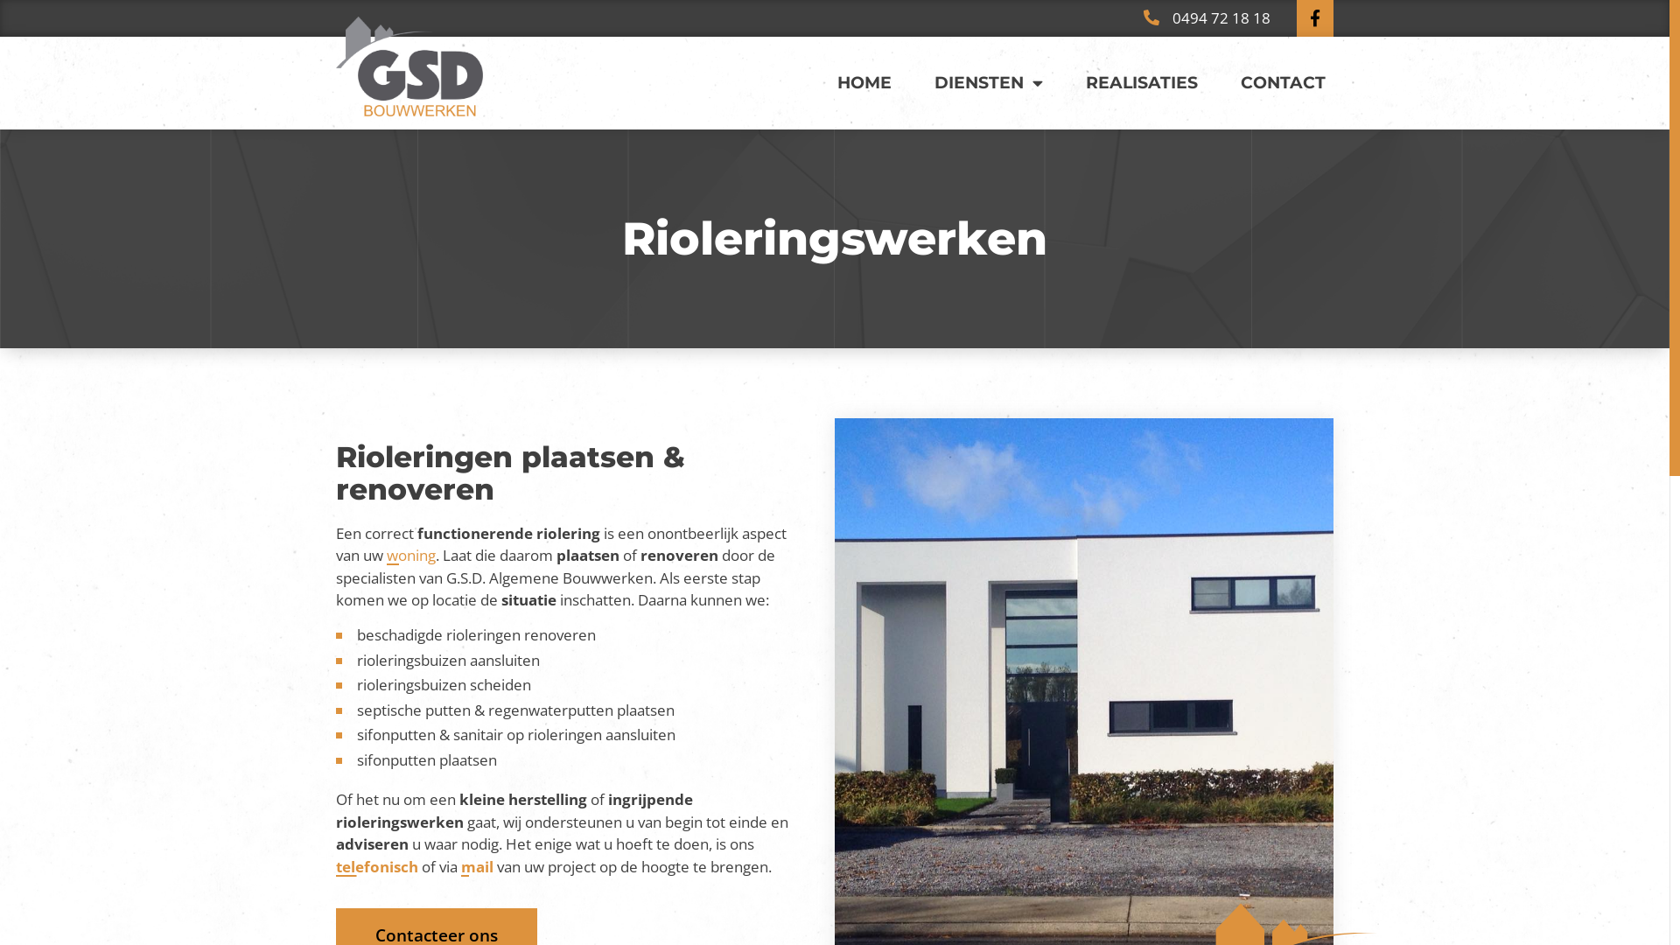 Image resolution: width=1680 pixels, height=945 pixels. I want to click on CONTACT, so click(1283, 82).